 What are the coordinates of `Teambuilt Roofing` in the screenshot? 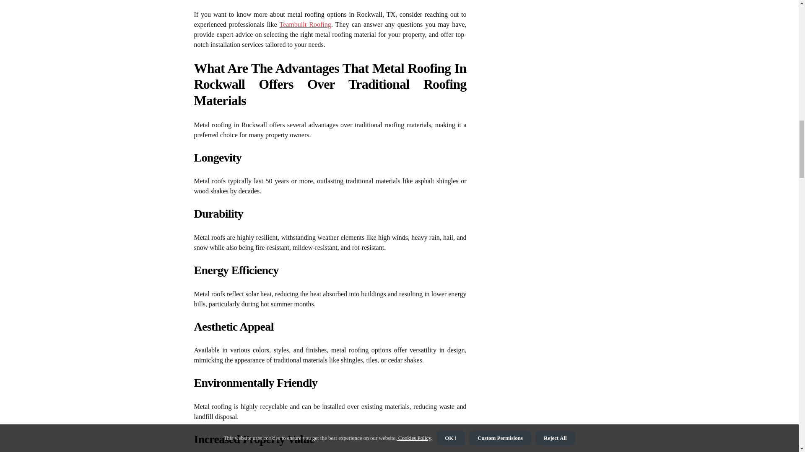 It's located at (305, 24).